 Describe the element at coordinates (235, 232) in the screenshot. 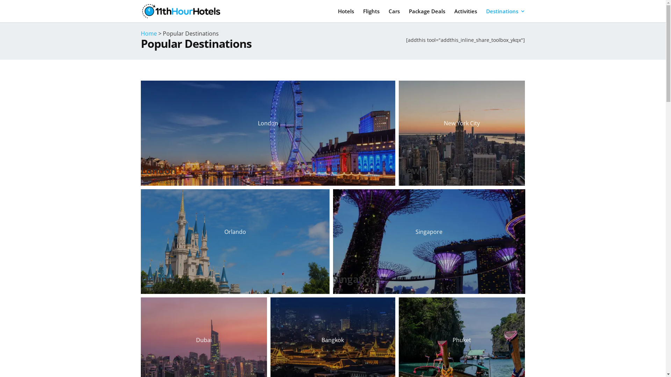

I see `Orlando` at that location.